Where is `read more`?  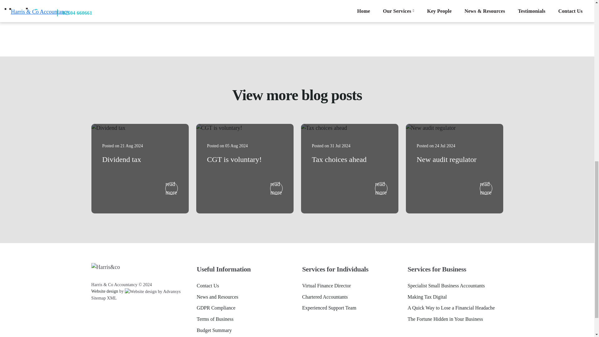
read more is located at coordinates (381, 188).